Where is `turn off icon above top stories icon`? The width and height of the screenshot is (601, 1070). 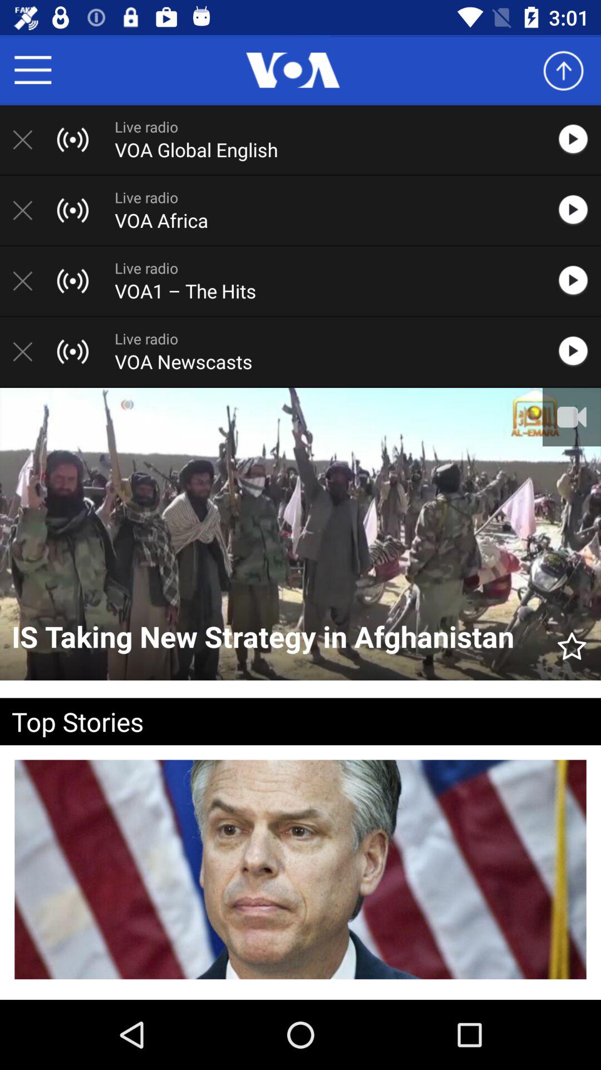
turn off icon above top stories icon is located at coordinates (277, 638).